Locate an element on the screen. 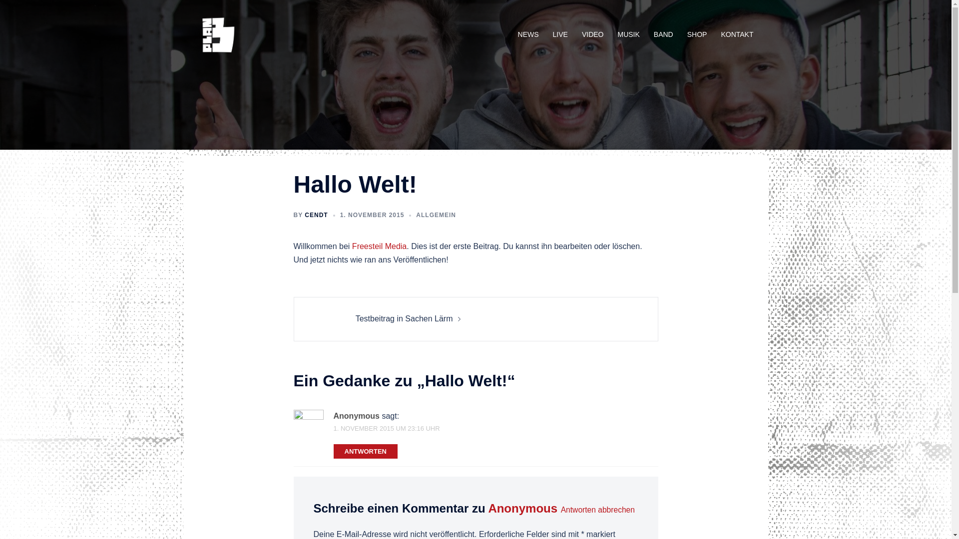 The height and width of the screenshot is (539, 959). Plan B is located at coordinates (216, 34).